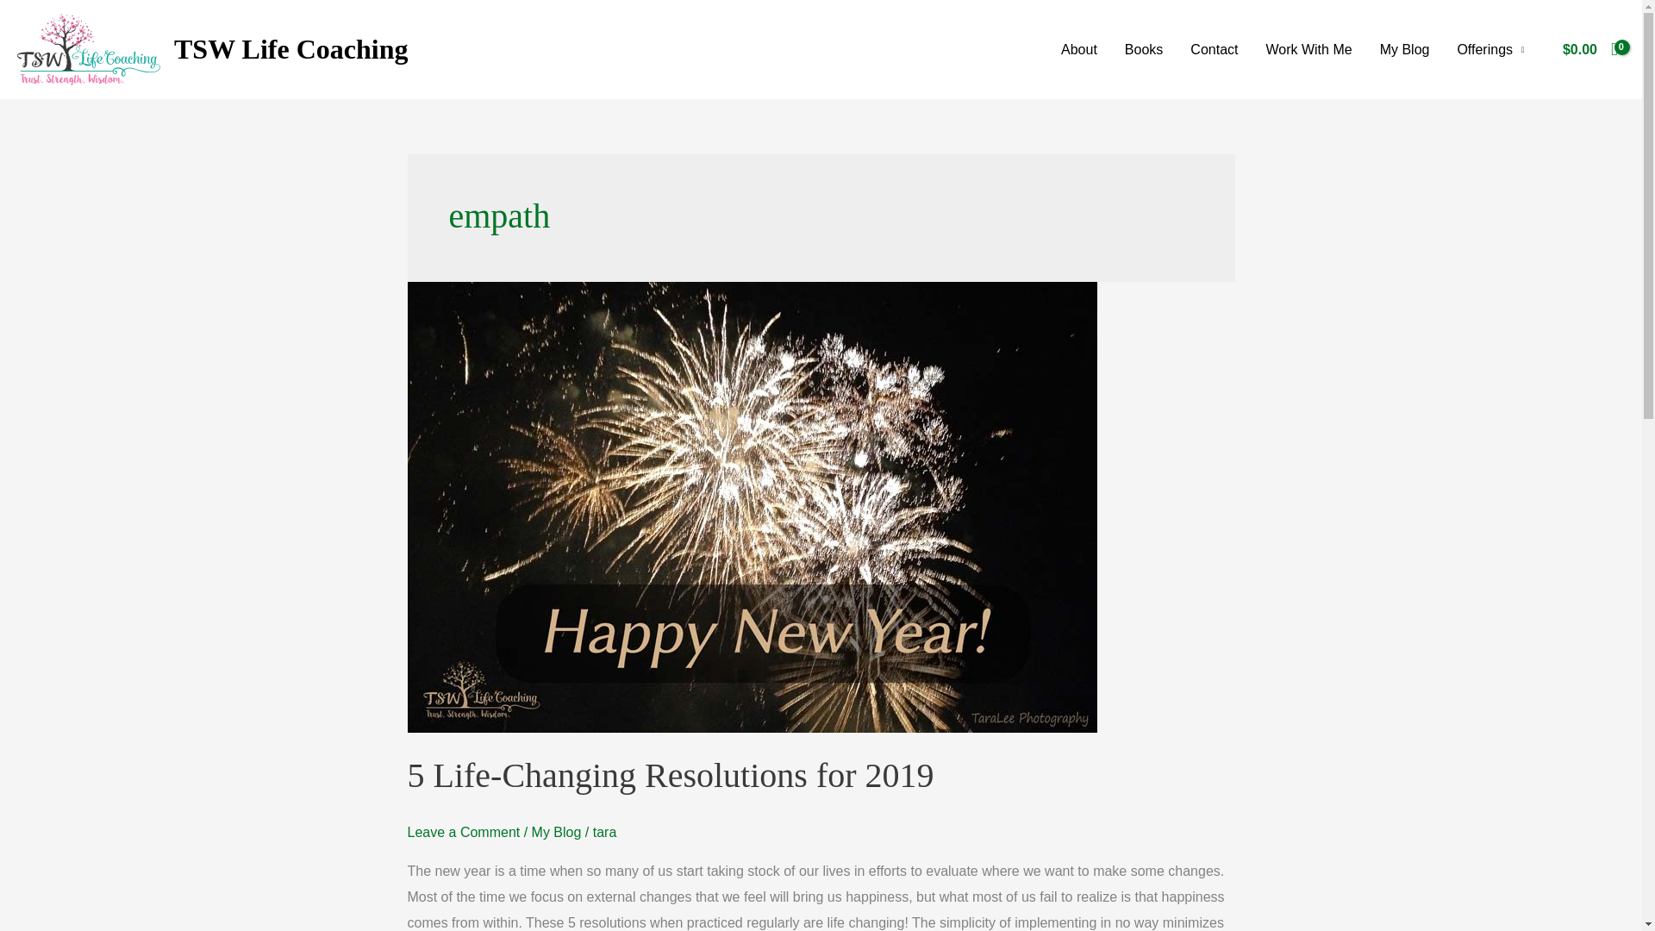 Image resolution: width=1655 pixels, height=931 pixels. I want to click on About, so click(1079, 48).